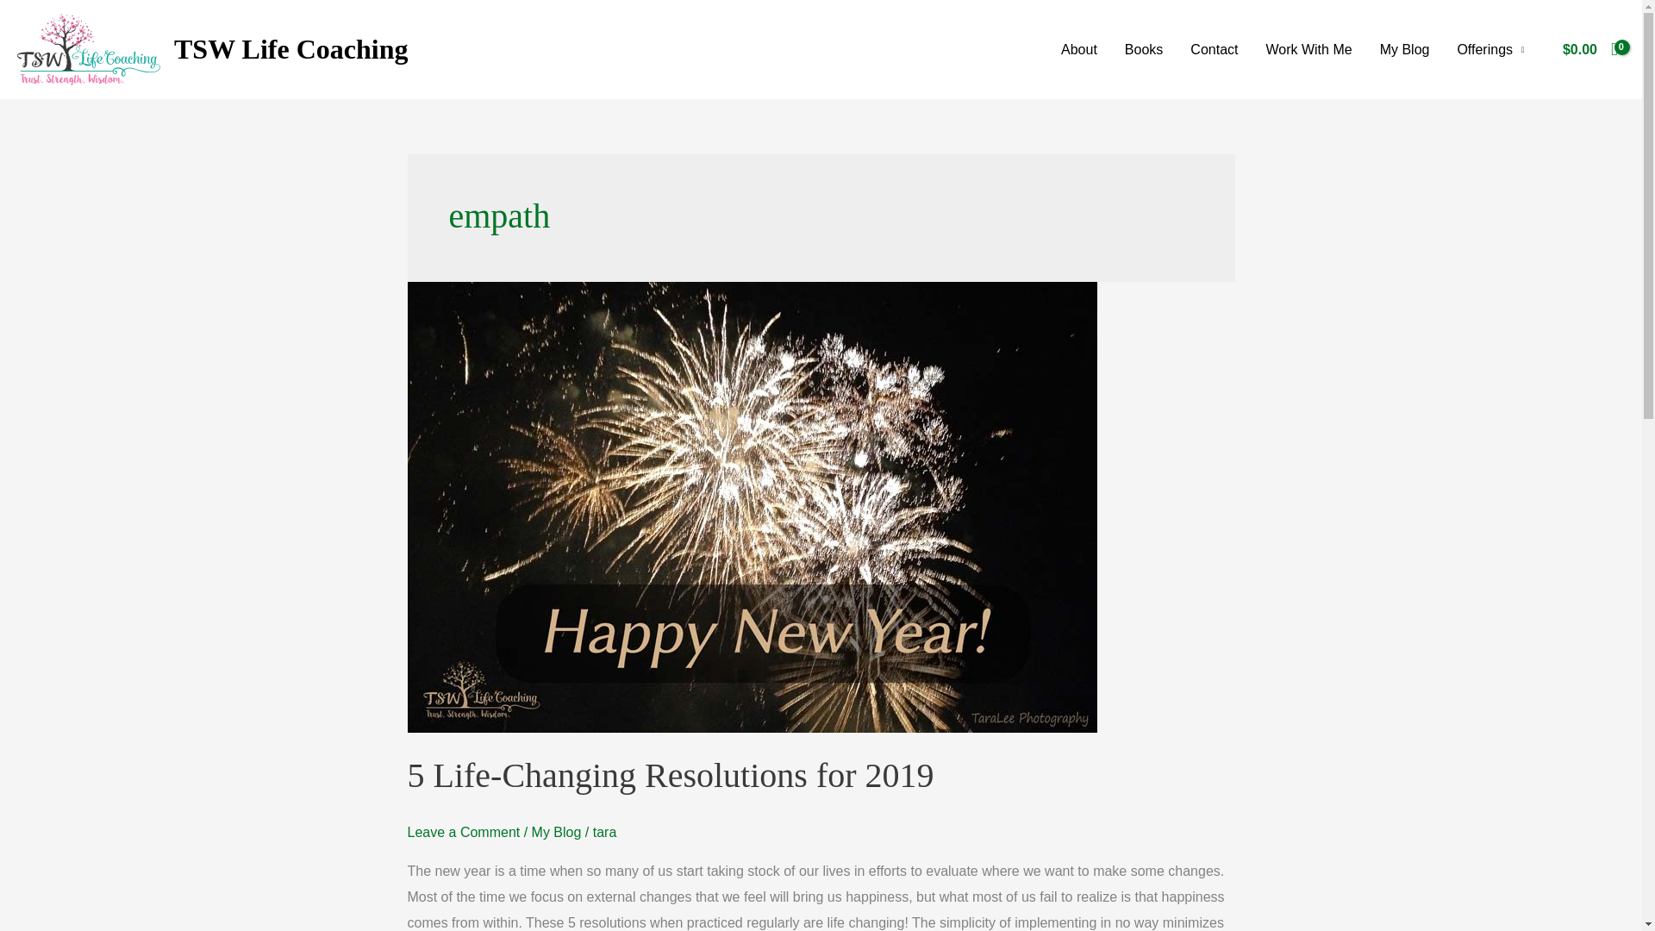 Image resolution: width=1655 pixels, height=931 pixels. I want to click on About, so click(1079, 48).